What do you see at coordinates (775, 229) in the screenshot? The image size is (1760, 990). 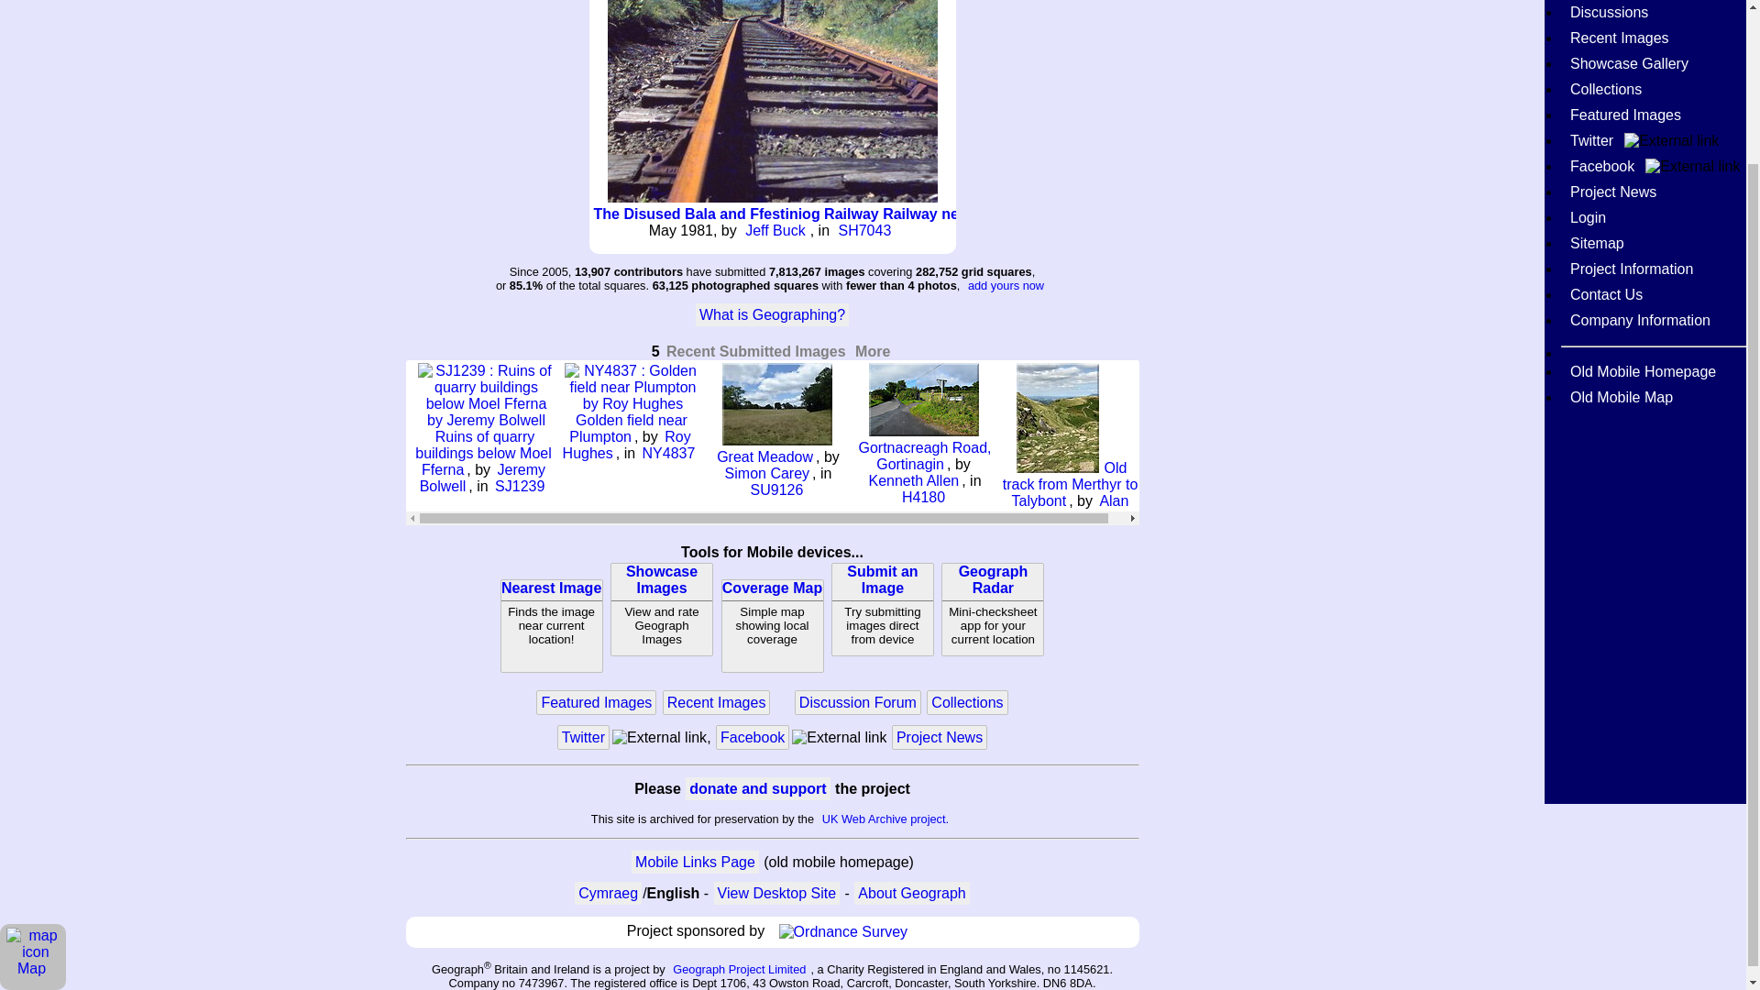 I see `Golden field near Plumpton` at bounding box center [775, 229].